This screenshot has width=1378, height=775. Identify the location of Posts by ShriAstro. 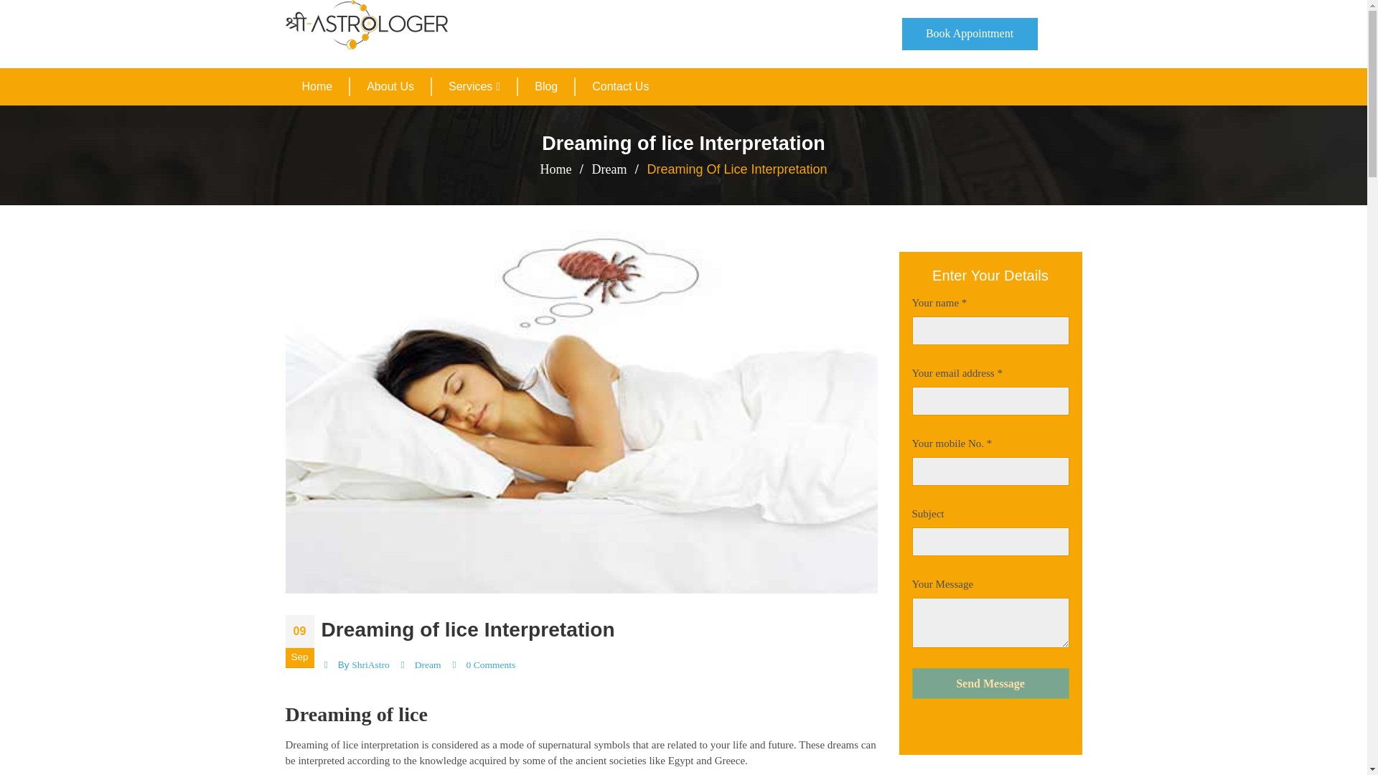
(370, 664).